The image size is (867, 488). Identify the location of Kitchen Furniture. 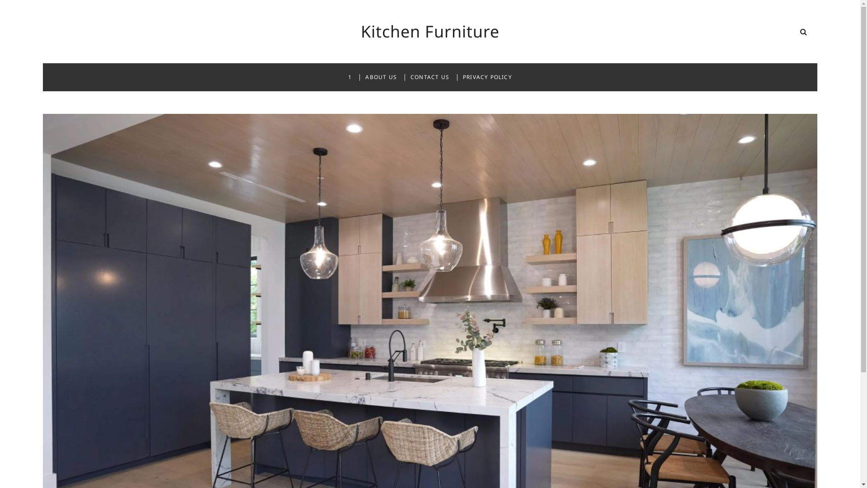
(430, 32).